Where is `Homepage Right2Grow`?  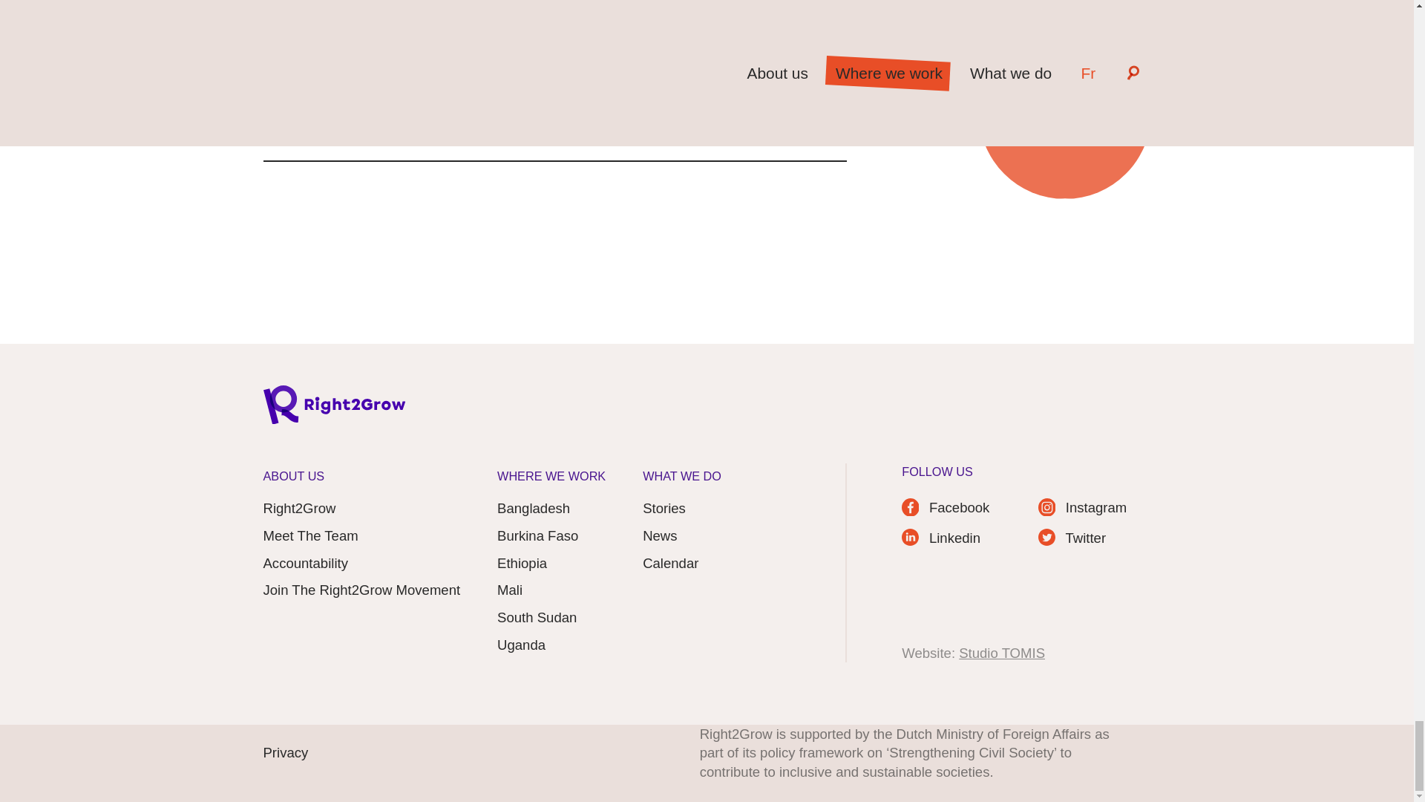
Homepage Right2Grow is located at coordinates (333, 409).